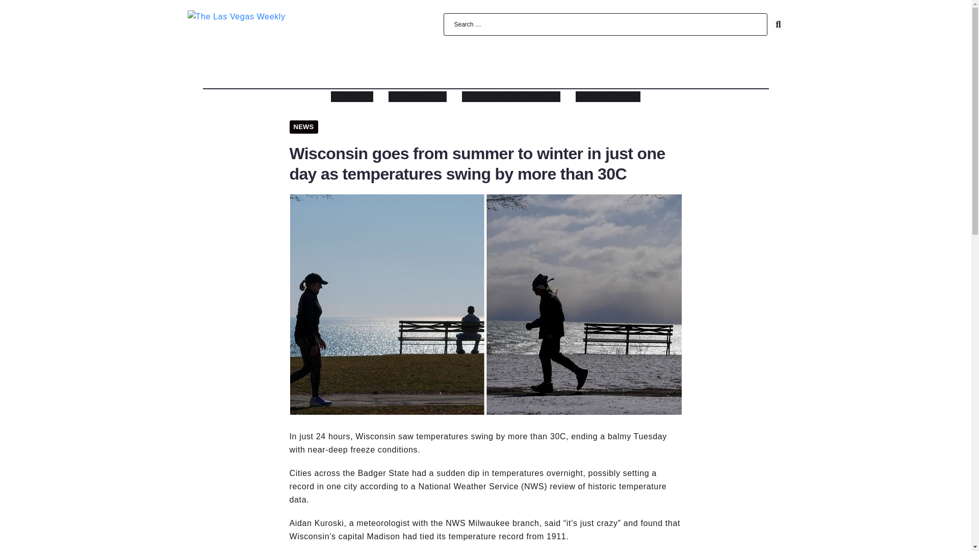  Describe the element at coordinates (304, 127) in the screenshot. I see `NEWS` at that location.